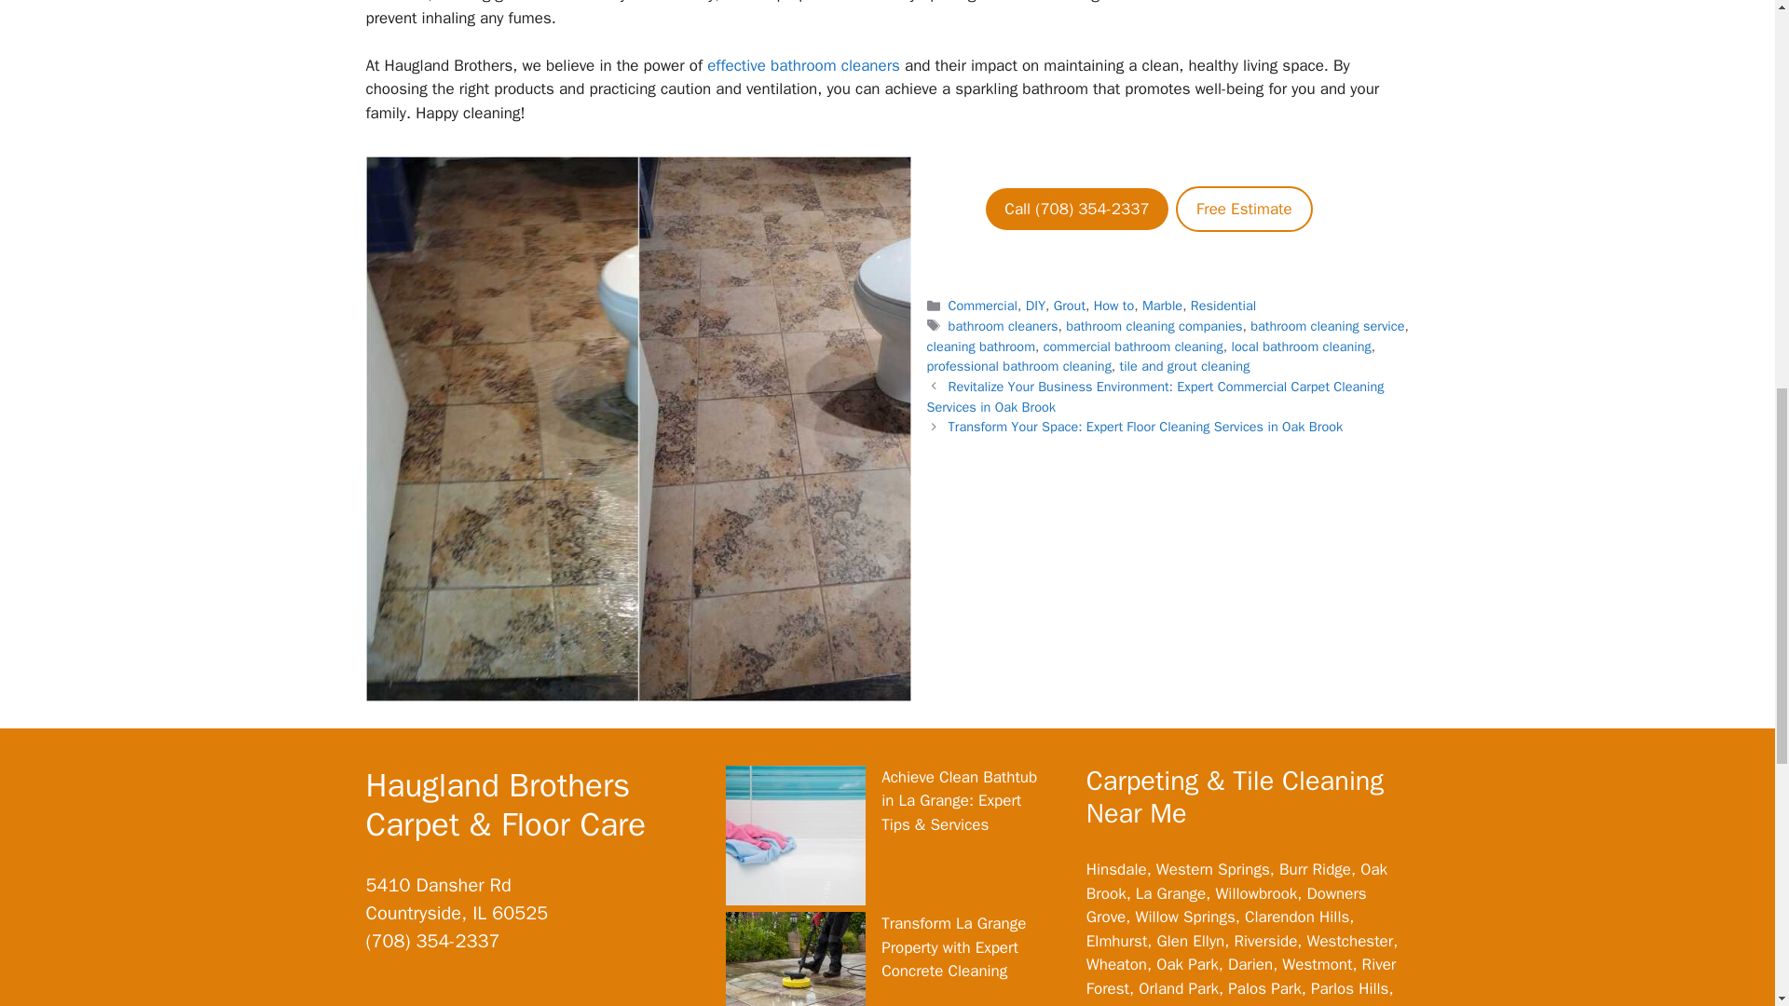 This screenshot has width=1789, height=1006. I want to click on Grout, so click(1070, 305).